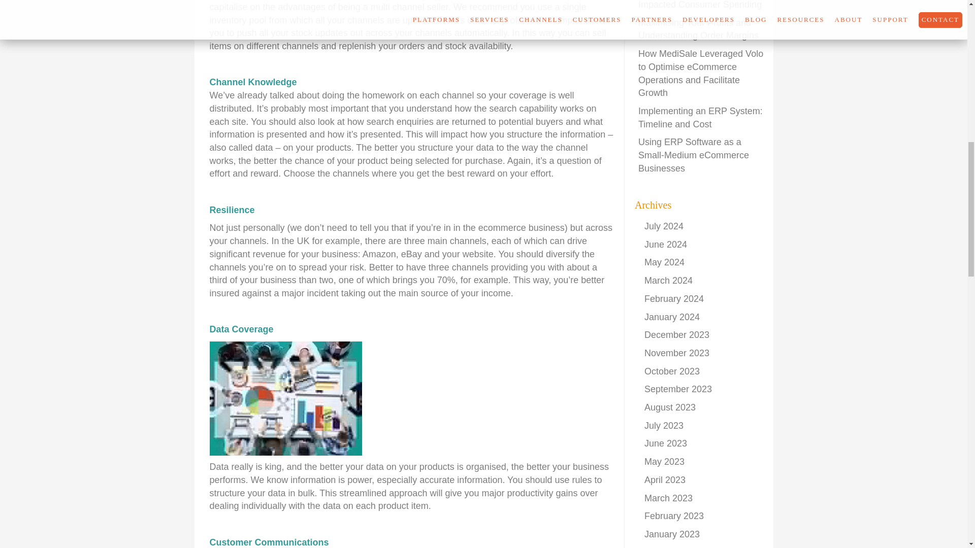  What do you see at coordinates (674, 298) in the screenshot?
I see `February 2024` at bounding box center [674, 298].